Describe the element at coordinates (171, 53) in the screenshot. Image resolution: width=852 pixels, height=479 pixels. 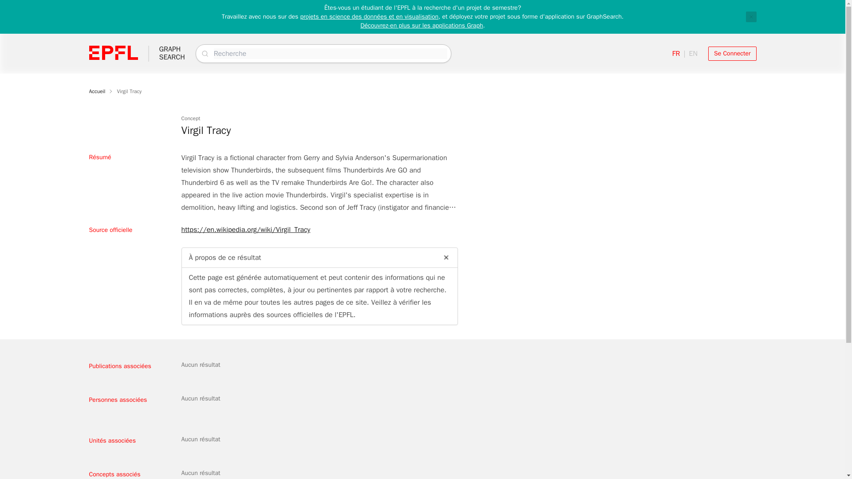
I see `Virgil Tracy` at that location.